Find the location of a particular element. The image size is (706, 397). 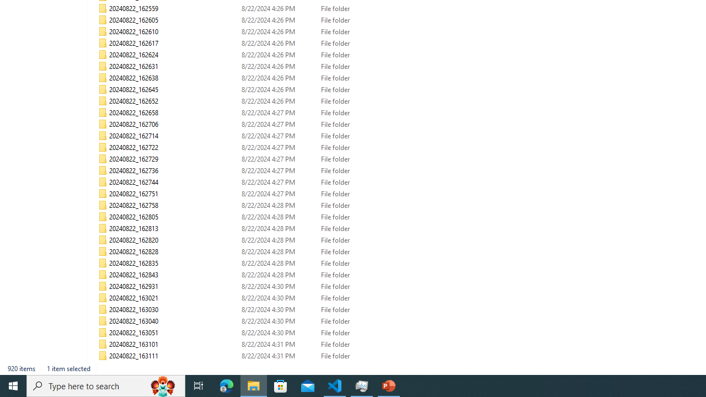

20240822_163111 is located at coordinates (260, 356).